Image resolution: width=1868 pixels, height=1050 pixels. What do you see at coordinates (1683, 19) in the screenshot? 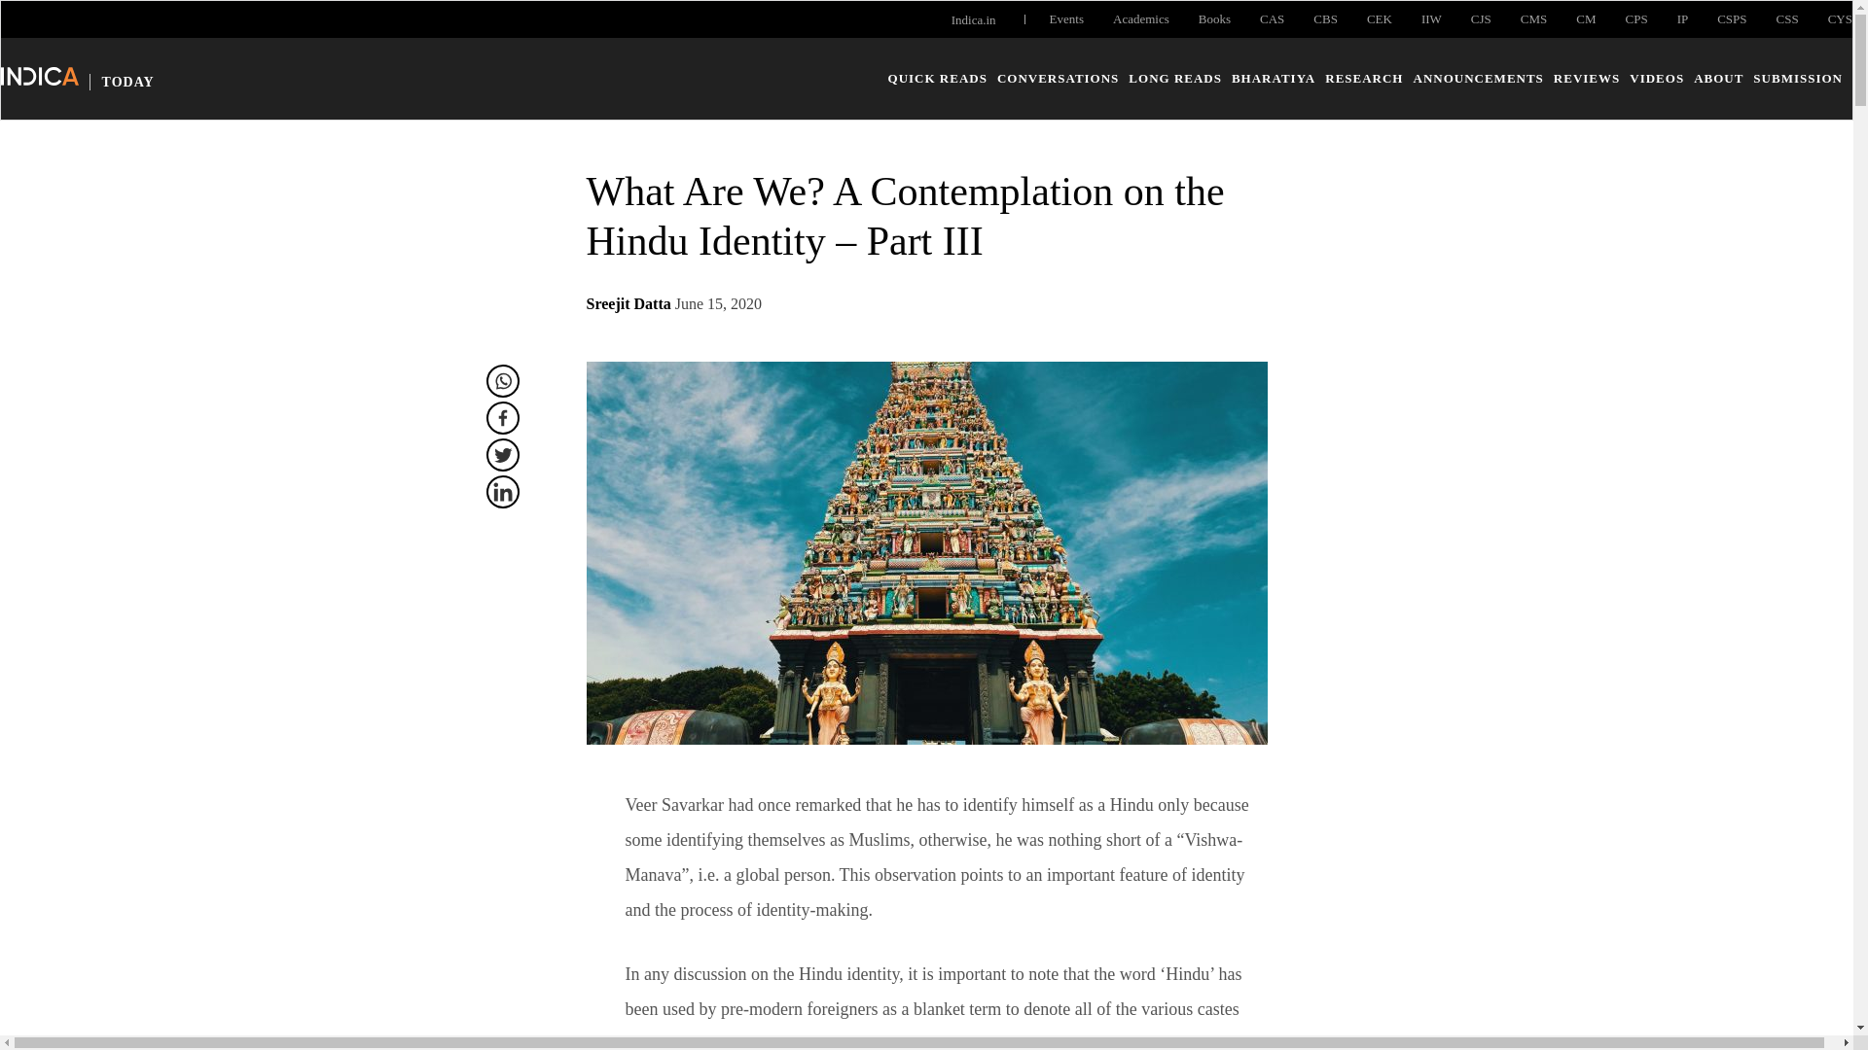
I see `IP` at bounding box center [1683, 19].